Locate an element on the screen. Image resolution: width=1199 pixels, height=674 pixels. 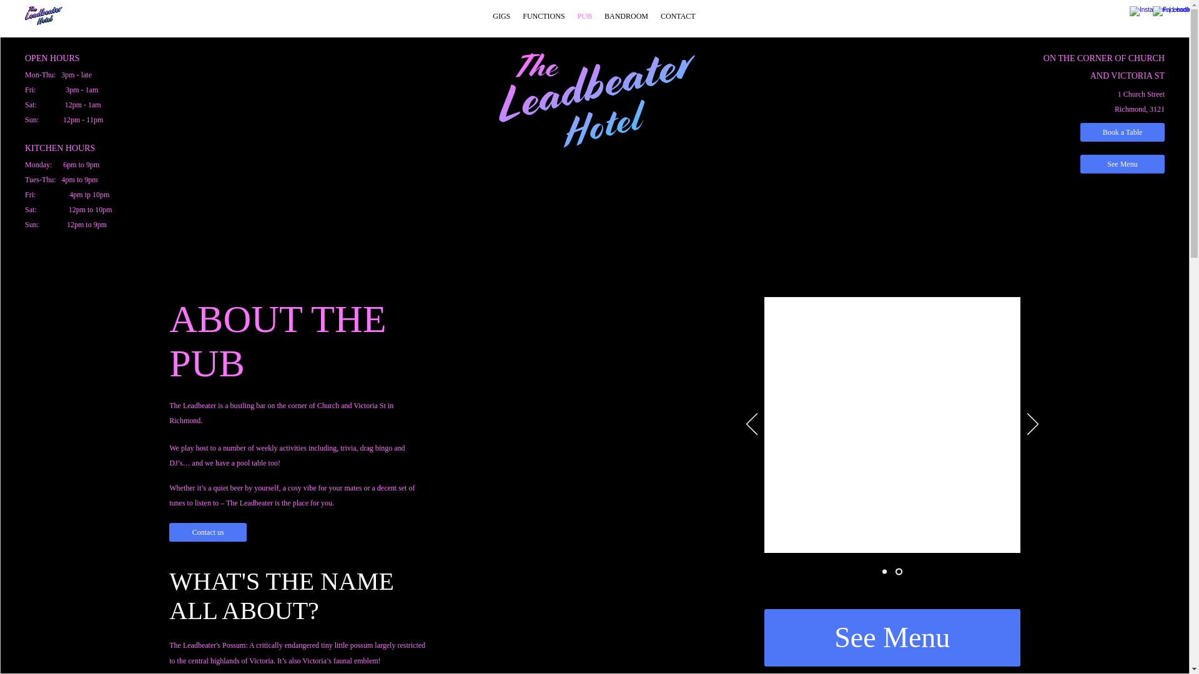
Contact us is located at coordinates (208, 532).